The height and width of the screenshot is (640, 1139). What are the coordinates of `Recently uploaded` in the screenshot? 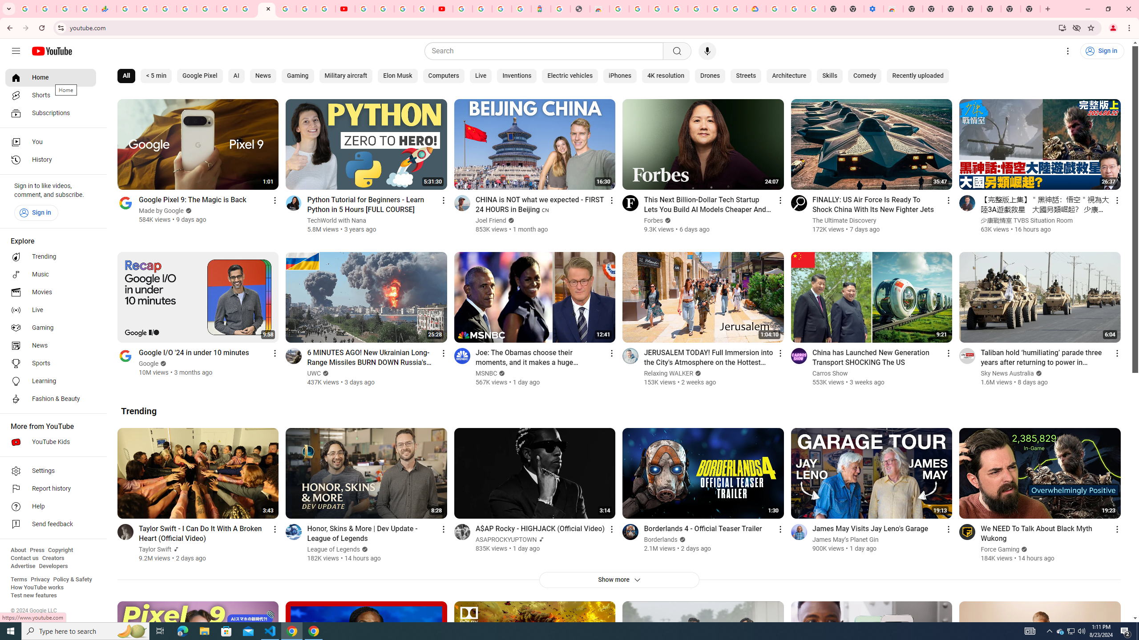 It's located at (918, 76).